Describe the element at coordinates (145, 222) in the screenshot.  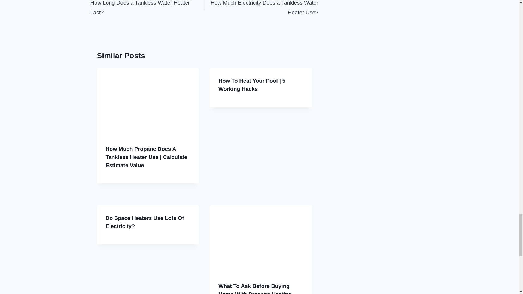
I see `Do Space Heaters Use Lots Of Electricity?` at that location.